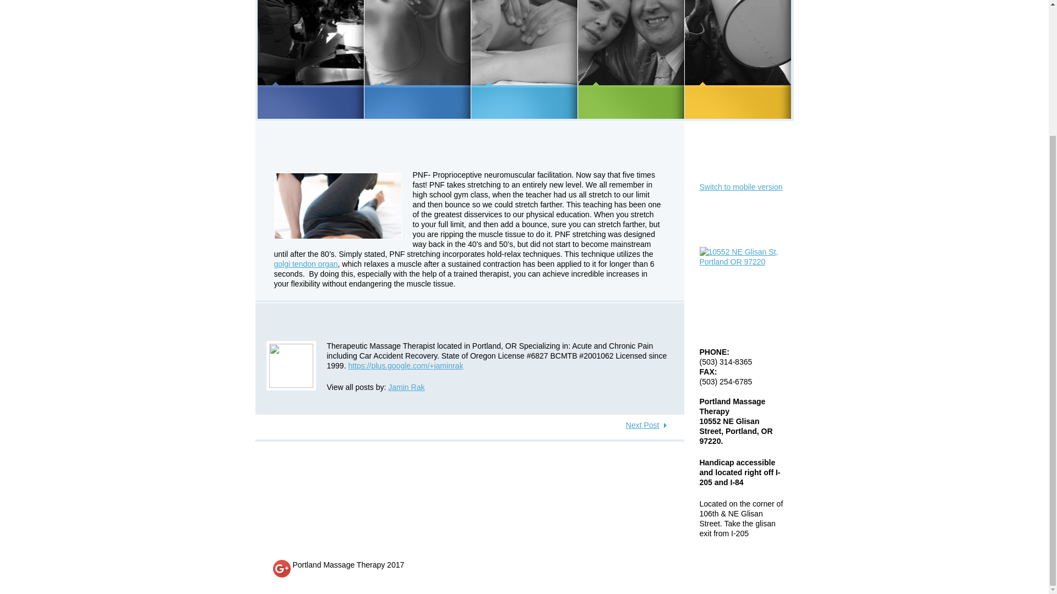 This screenshot has width=1057, height=594. I want to click on Posts by Jamin Rak, so click(406, 387).